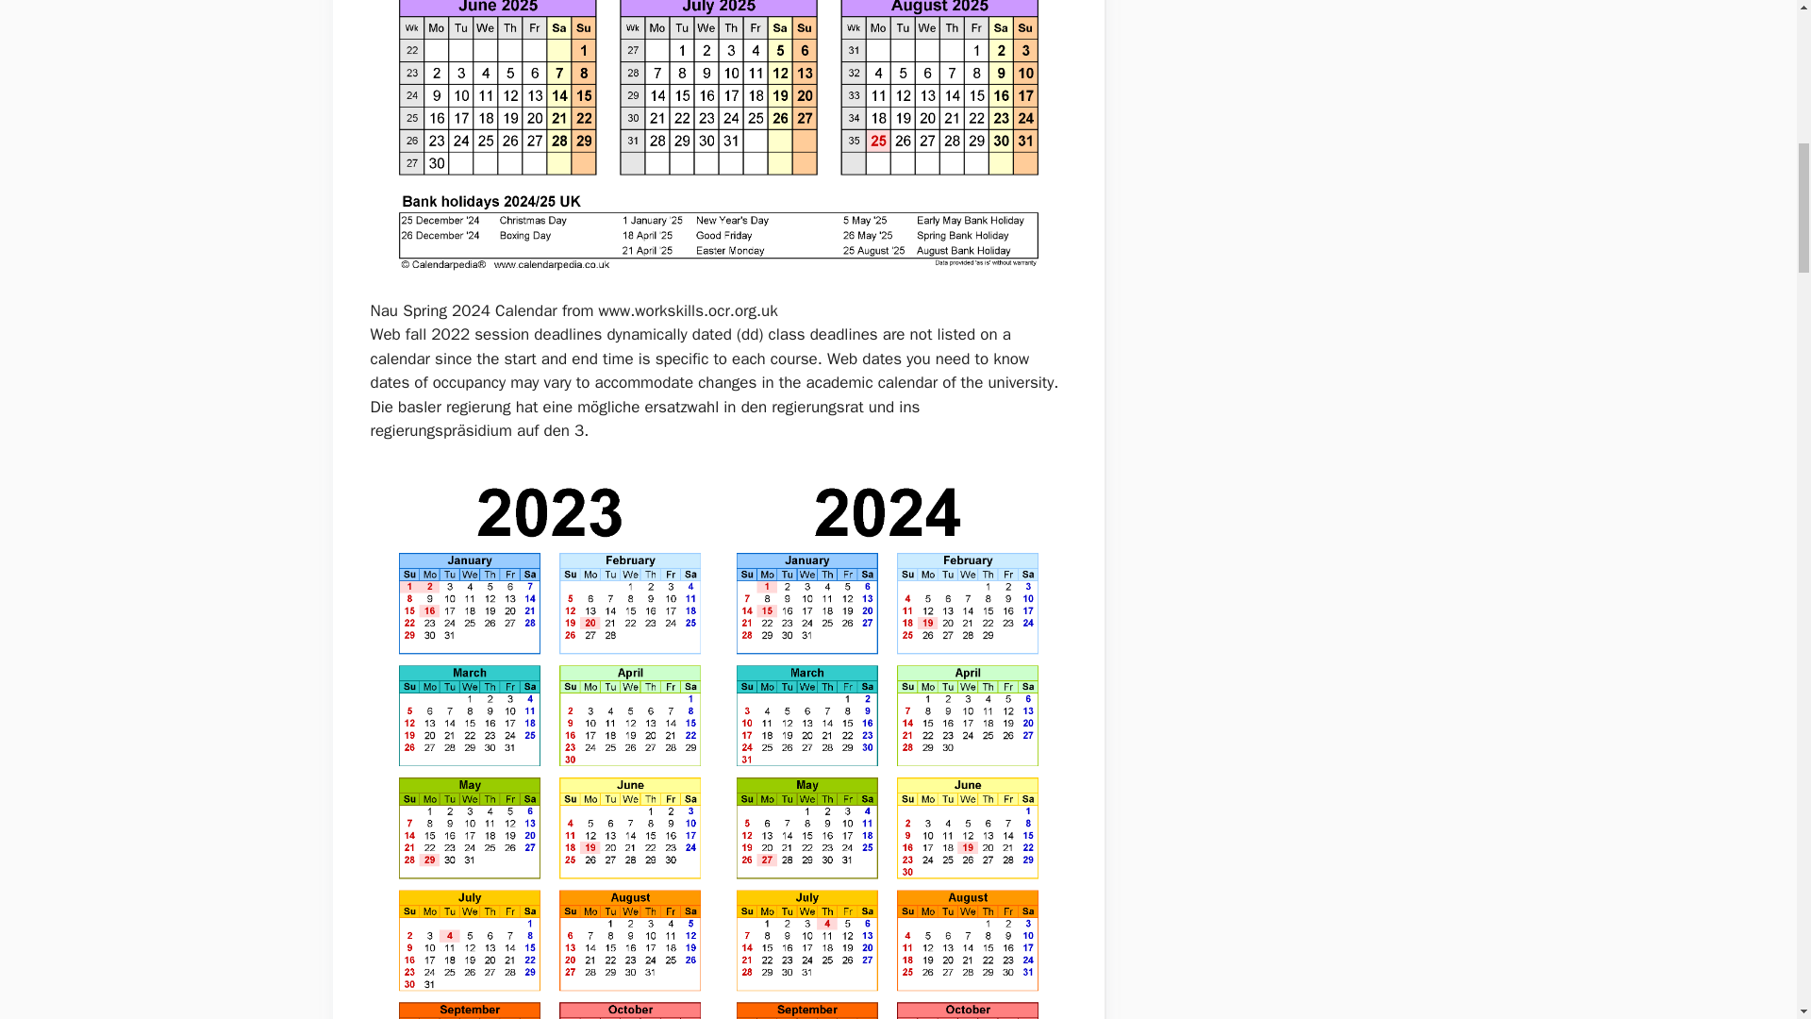  Describe the element at coordinates (717, 145) in the screenshot. I see `Nau Fall 2024 Calendar` at that location.